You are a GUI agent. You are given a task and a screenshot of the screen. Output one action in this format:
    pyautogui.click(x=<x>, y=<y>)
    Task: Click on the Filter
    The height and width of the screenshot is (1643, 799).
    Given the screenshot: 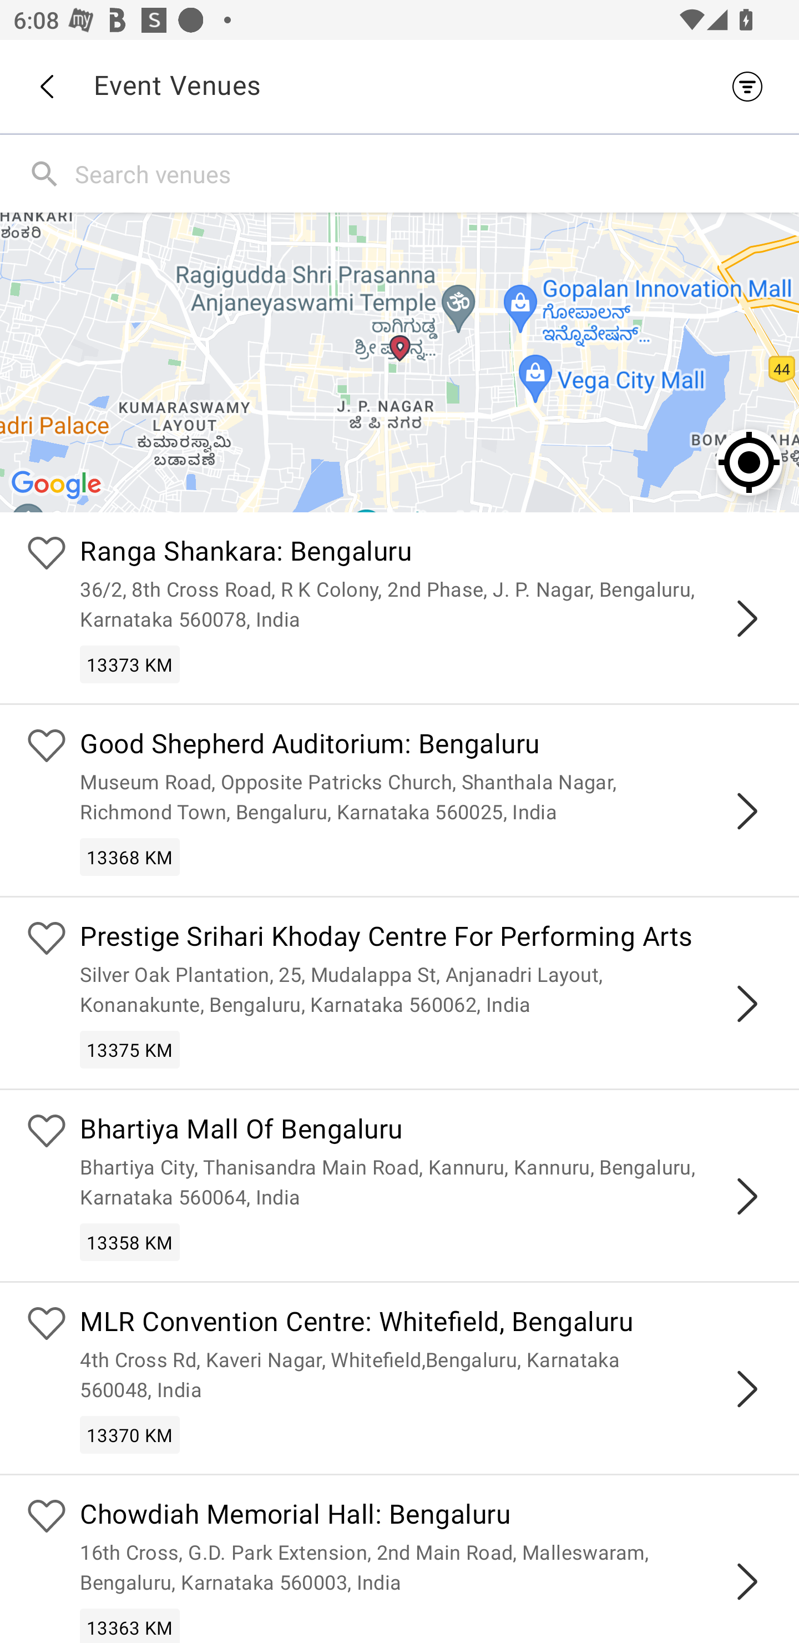 What is the action you would take?
    pyautogui.click(x=752, y=86)
    